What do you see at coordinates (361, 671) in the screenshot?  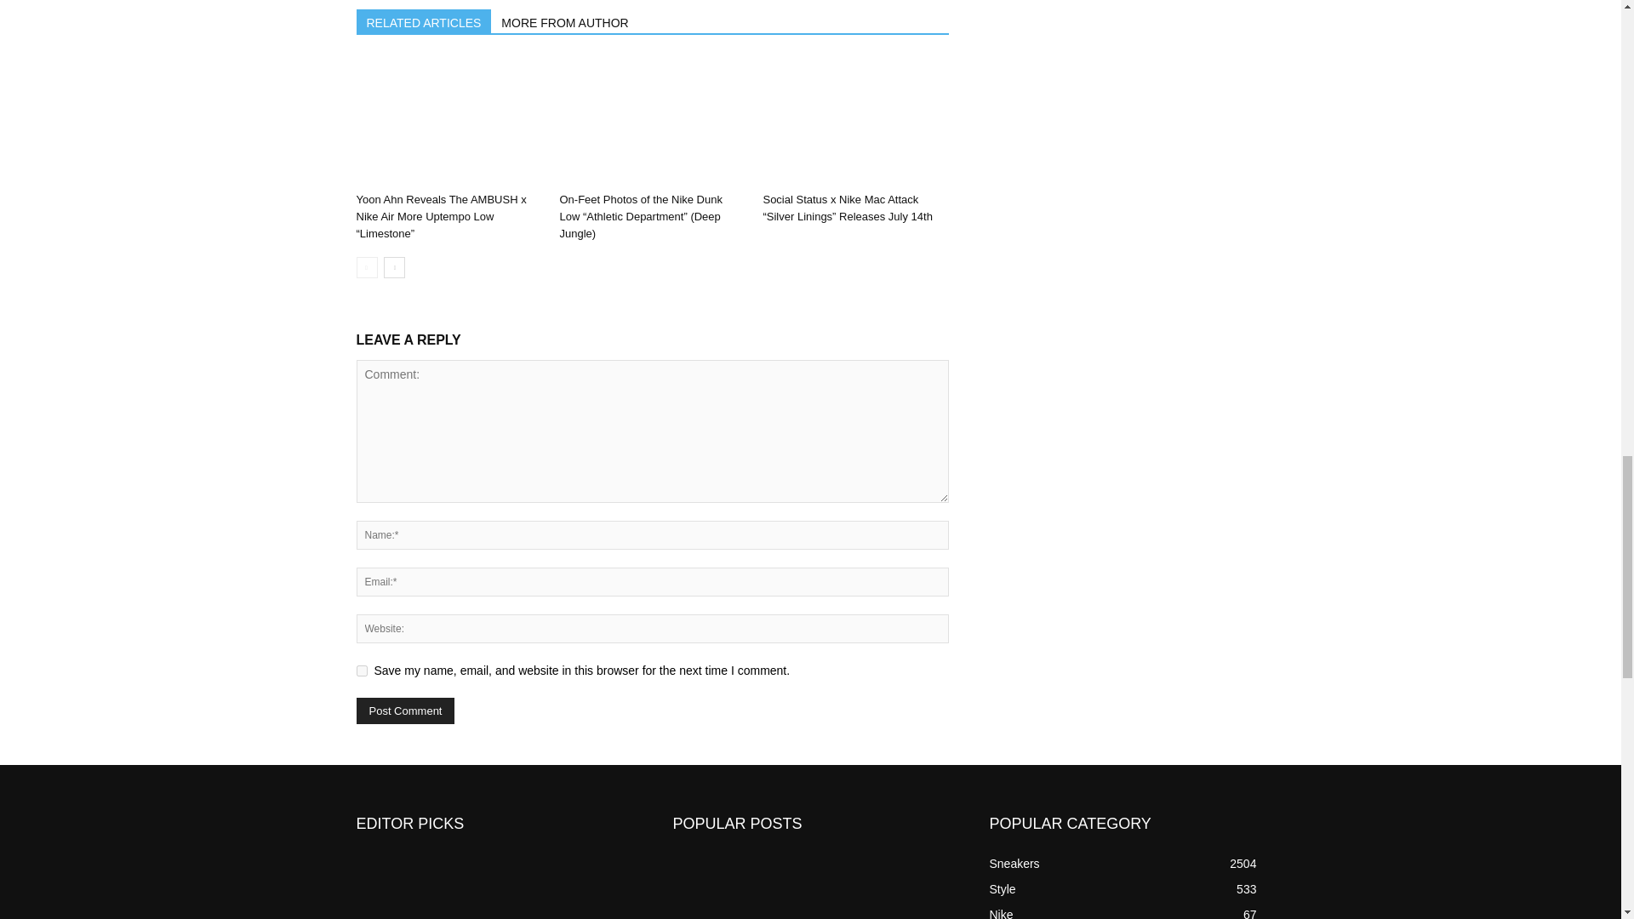 I see `yes` at bounding box center [361, 671].